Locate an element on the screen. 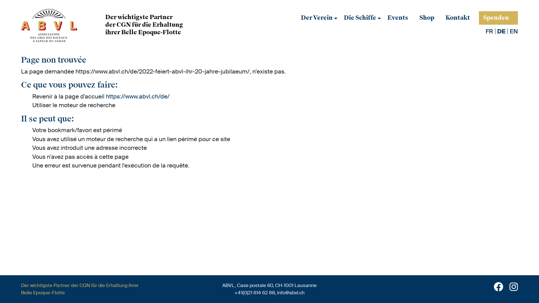 The image size is (539, 303). FR is located at coordinates (489, 31).